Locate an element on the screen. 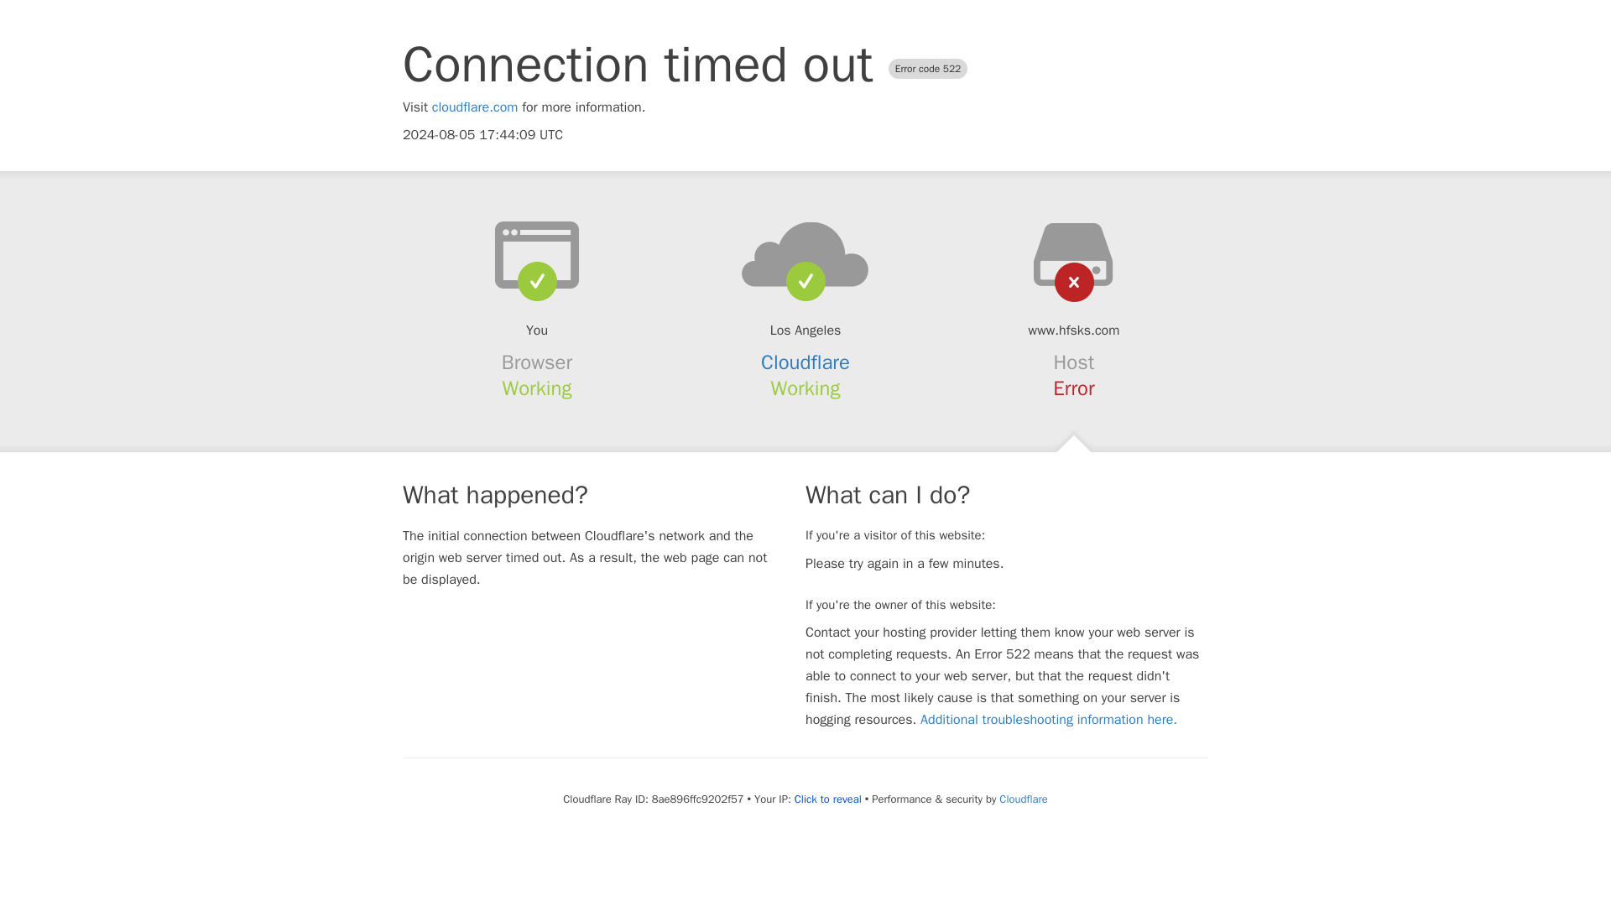 The height and width of the screenshot is (906, 1611). Additional troubleshooting information here. is located at coordinates (1049, 720).